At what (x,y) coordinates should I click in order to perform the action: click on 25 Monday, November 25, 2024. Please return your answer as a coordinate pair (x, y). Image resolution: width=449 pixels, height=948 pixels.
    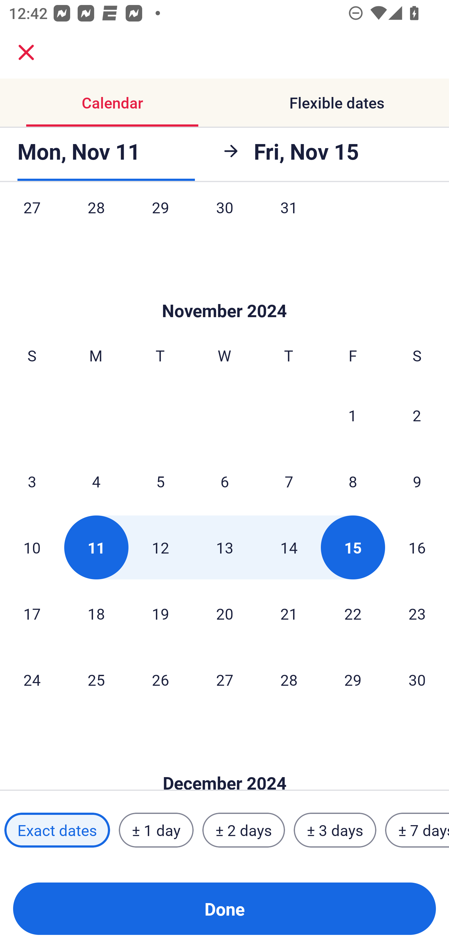
    Looking at the image, I should click on (96, 680).